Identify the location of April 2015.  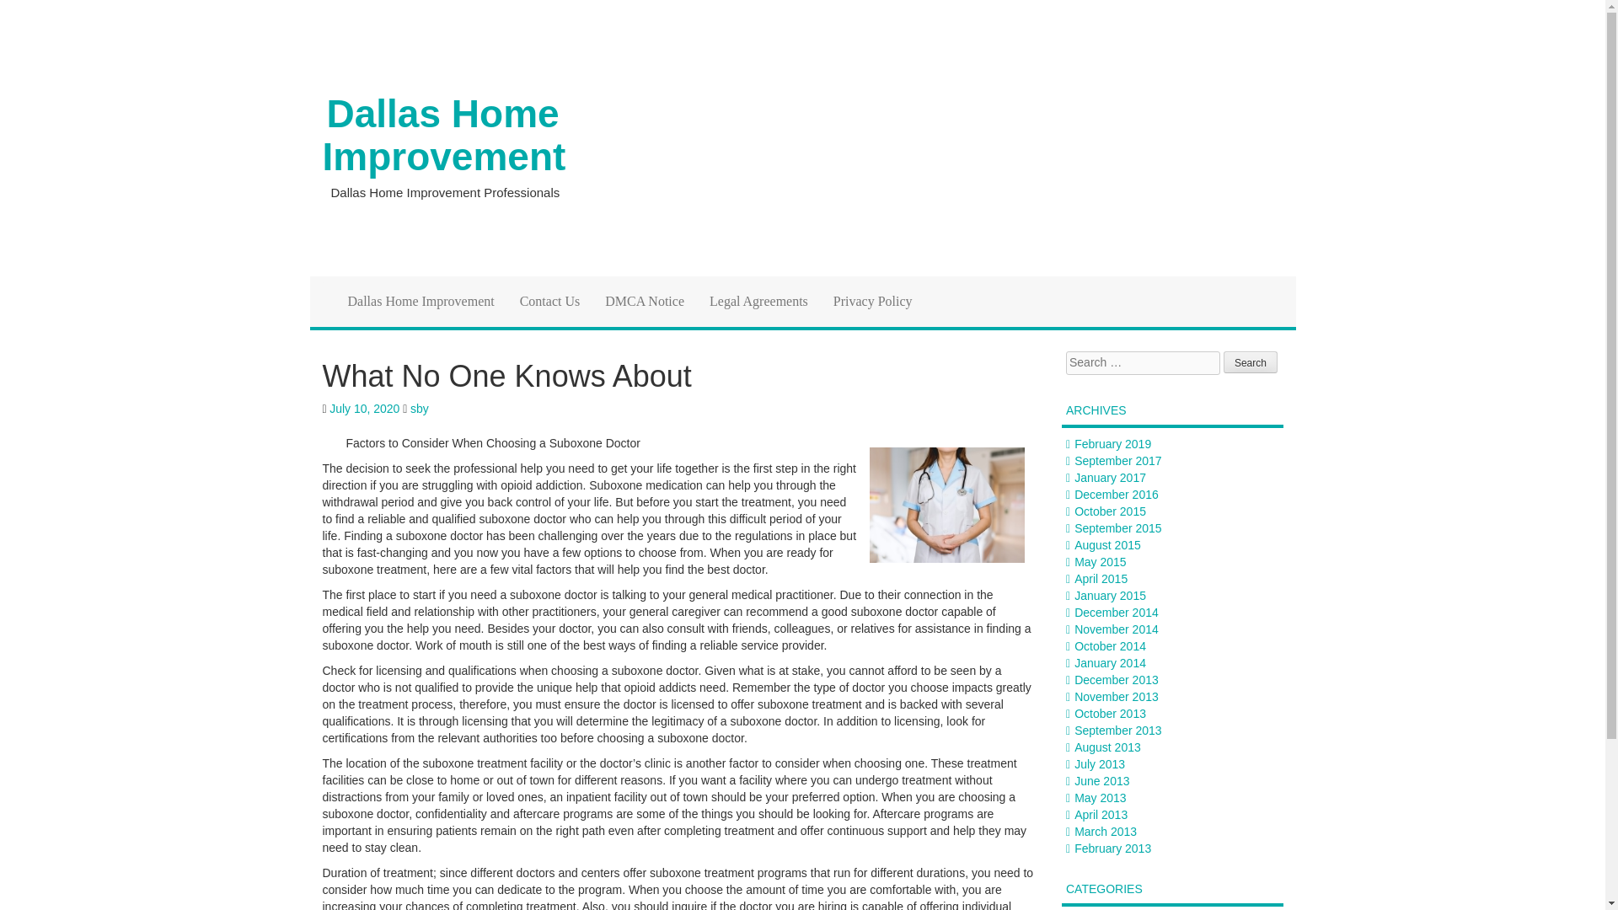
(1101, 579).